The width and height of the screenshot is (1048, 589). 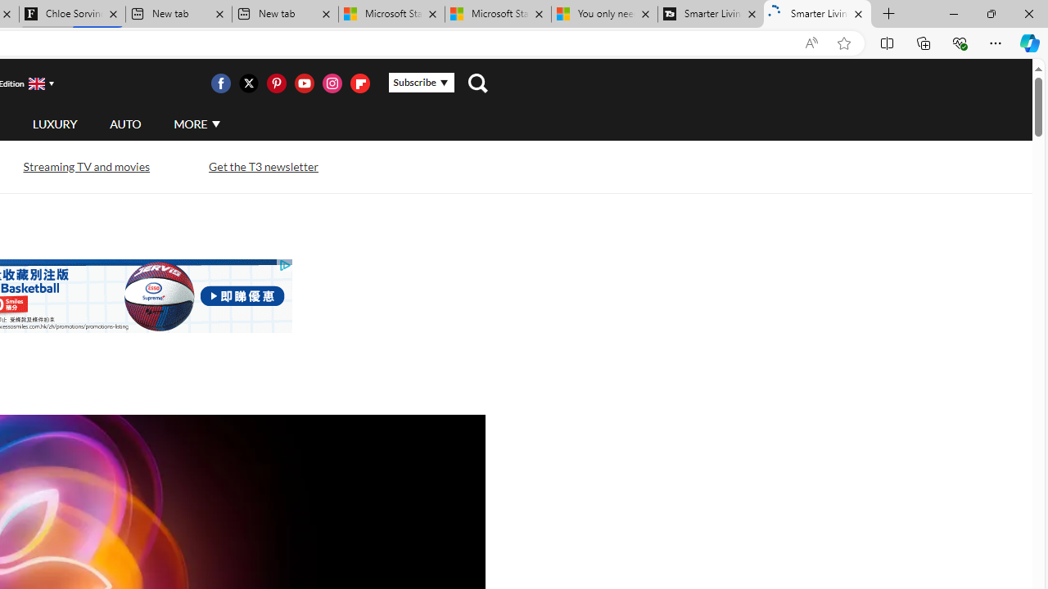 I want to click on MORE , so click(x=196, y=124).